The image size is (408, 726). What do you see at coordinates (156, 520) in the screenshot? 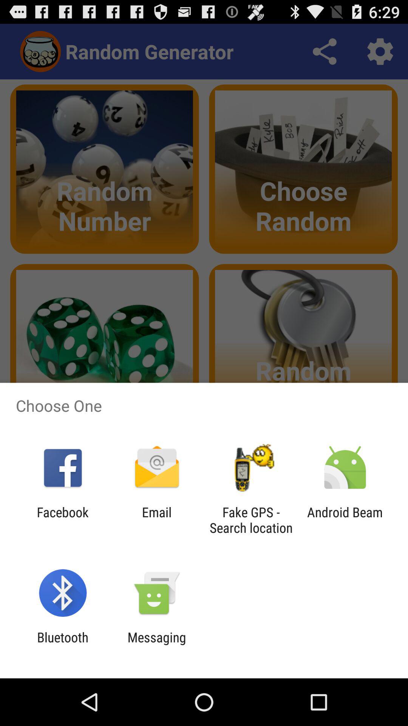
I see `tap icon next to the fake gps search app` at bounding box center [156, 520].